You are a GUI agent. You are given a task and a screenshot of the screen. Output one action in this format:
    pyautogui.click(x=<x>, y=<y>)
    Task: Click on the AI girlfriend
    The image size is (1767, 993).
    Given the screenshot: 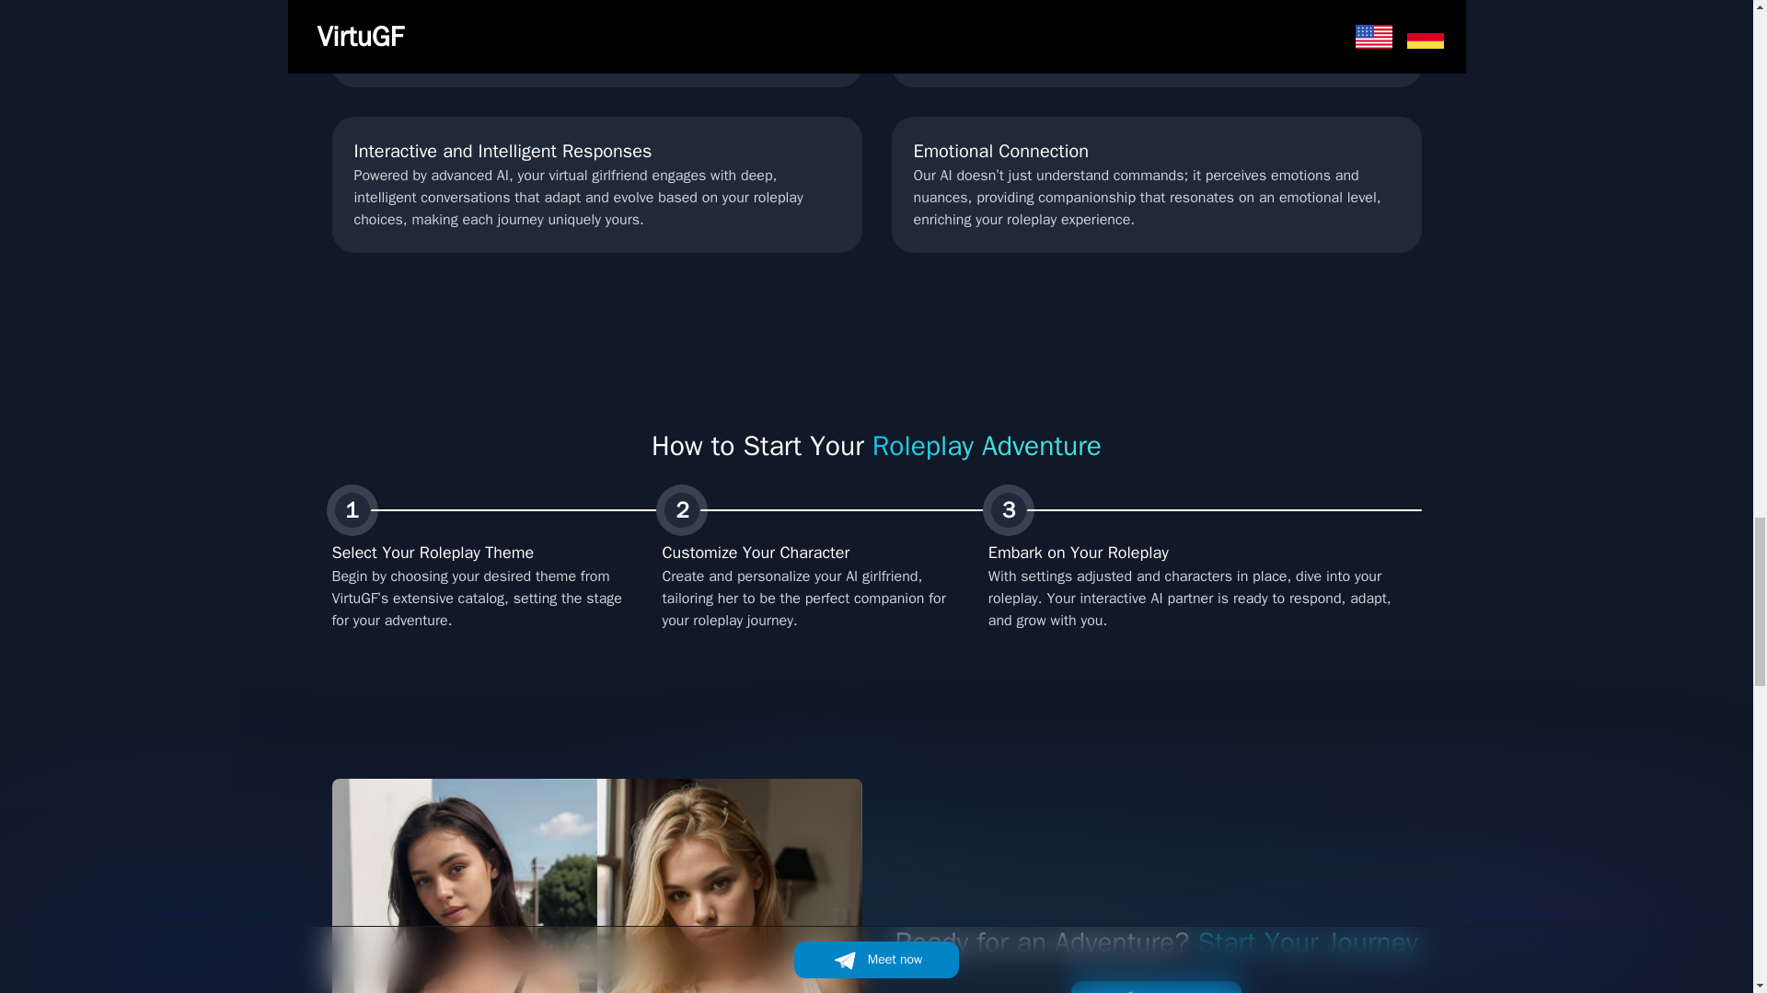 What is the action you would take?
    pyautogui.click(x=596, y=885)
    